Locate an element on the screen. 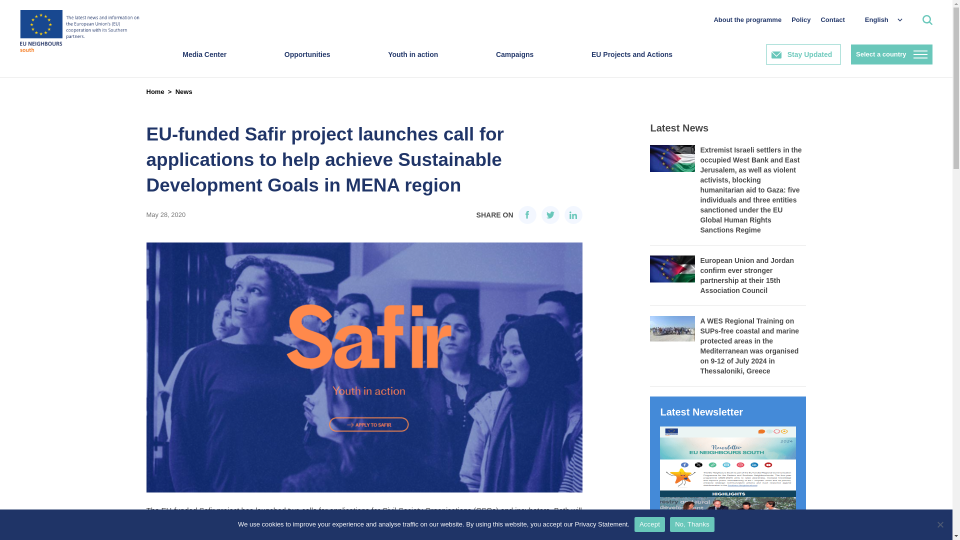  About the programme is located at coordinates (747, 20).